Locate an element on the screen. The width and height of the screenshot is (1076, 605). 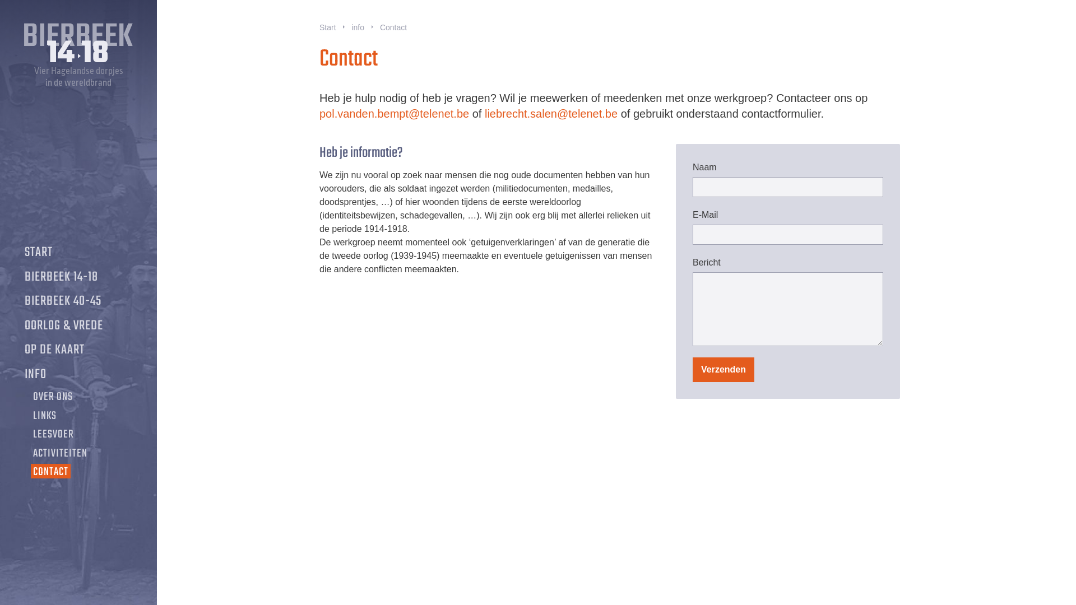
OP DE KAART is located at coordinates (55, 350).